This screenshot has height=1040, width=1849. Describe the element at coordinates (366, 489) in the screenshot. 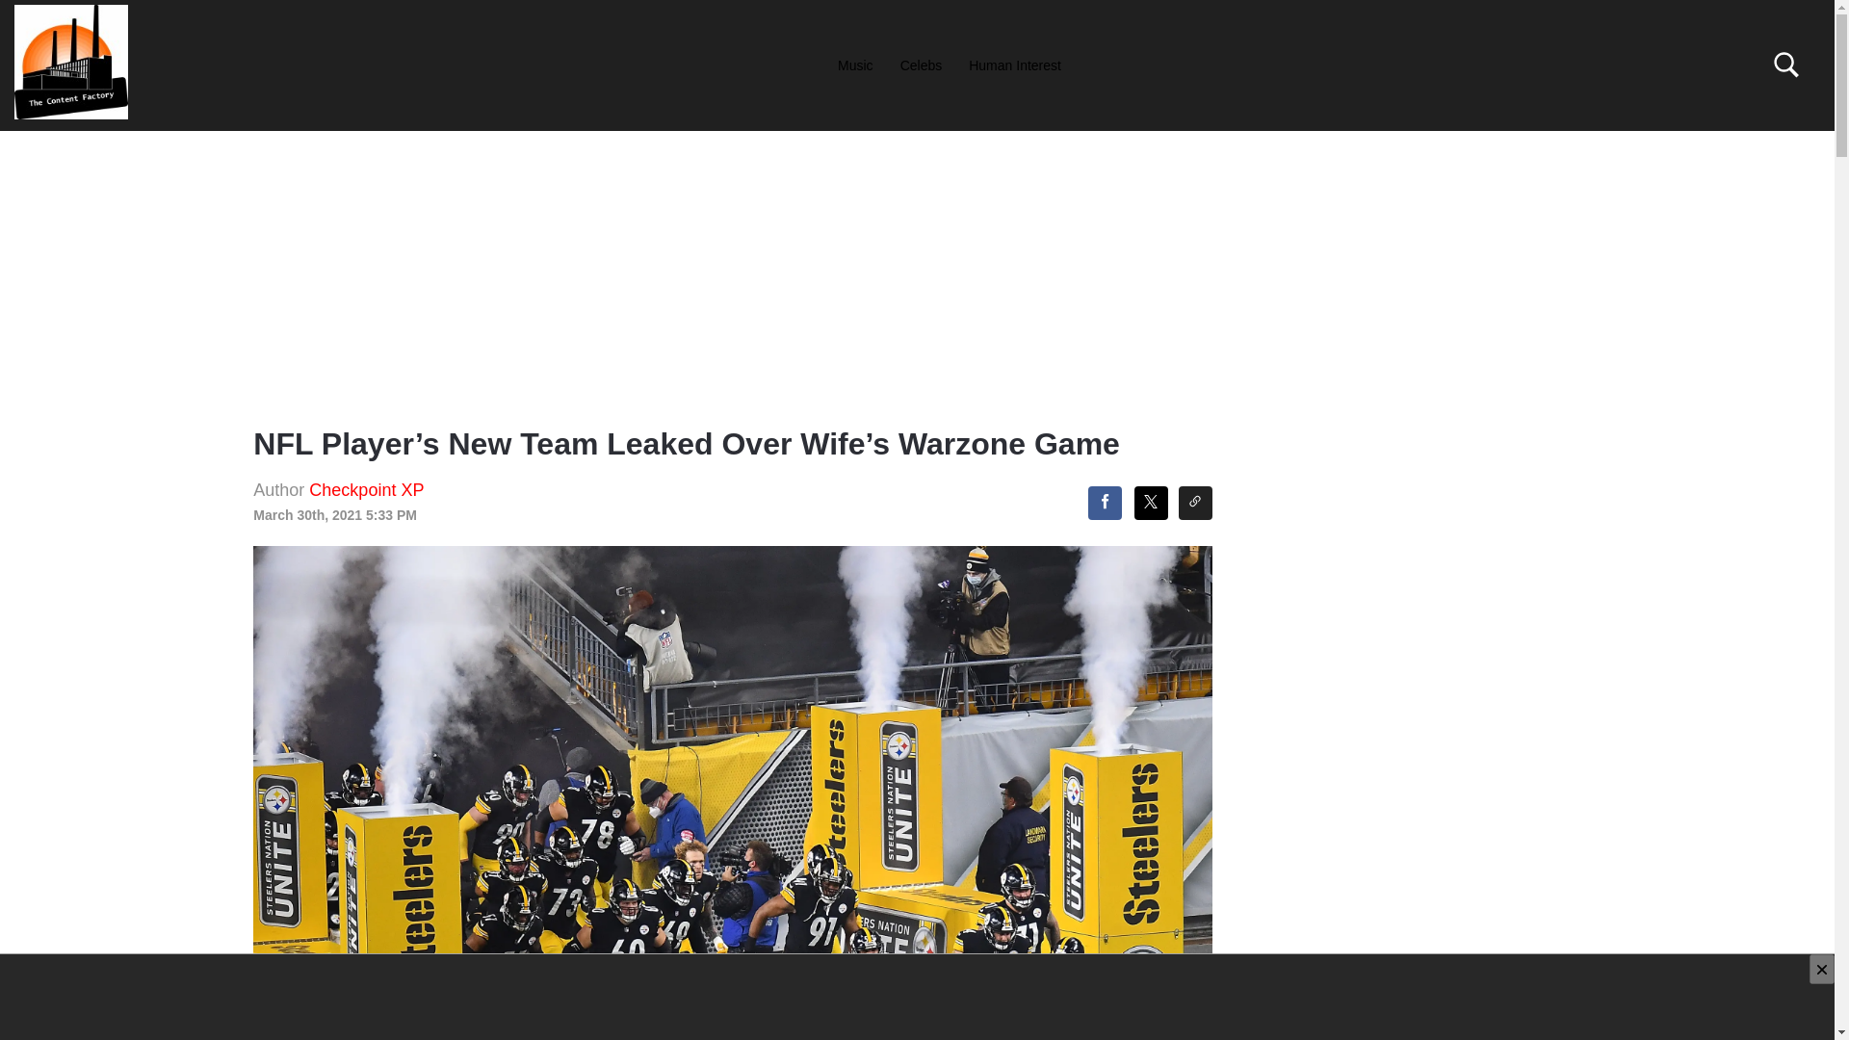

I see `Checkpoint XP` at that location.